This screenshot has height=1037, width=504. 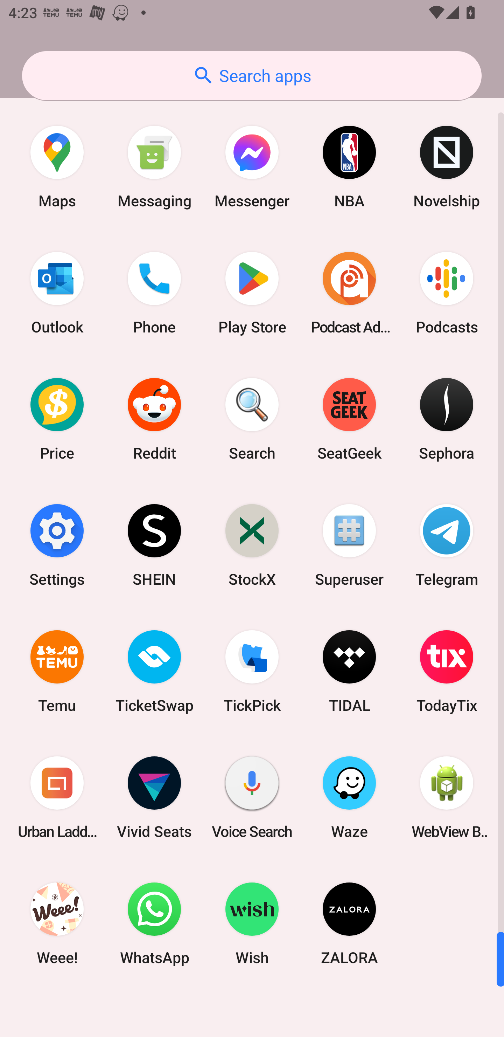 What do you see at coordinates (349, 797) in the screenshot?
I see `Waze` at bounding box center [349, 797].